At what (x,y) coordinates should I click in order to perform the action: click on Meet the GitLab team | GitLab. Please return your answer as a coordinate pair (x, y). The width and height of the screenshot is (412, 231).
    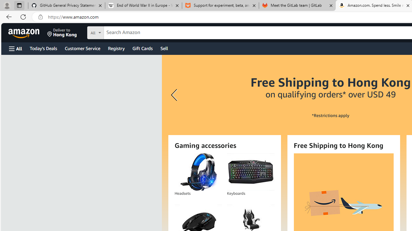
    Looking at the image, I should click on (297, 6).